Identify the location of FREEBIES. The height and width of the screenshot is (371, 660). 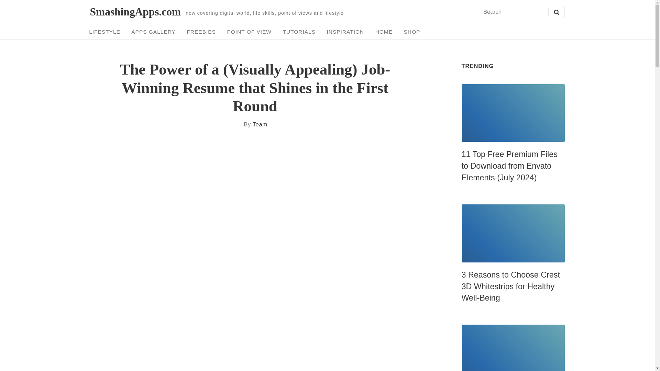
(201, 32).